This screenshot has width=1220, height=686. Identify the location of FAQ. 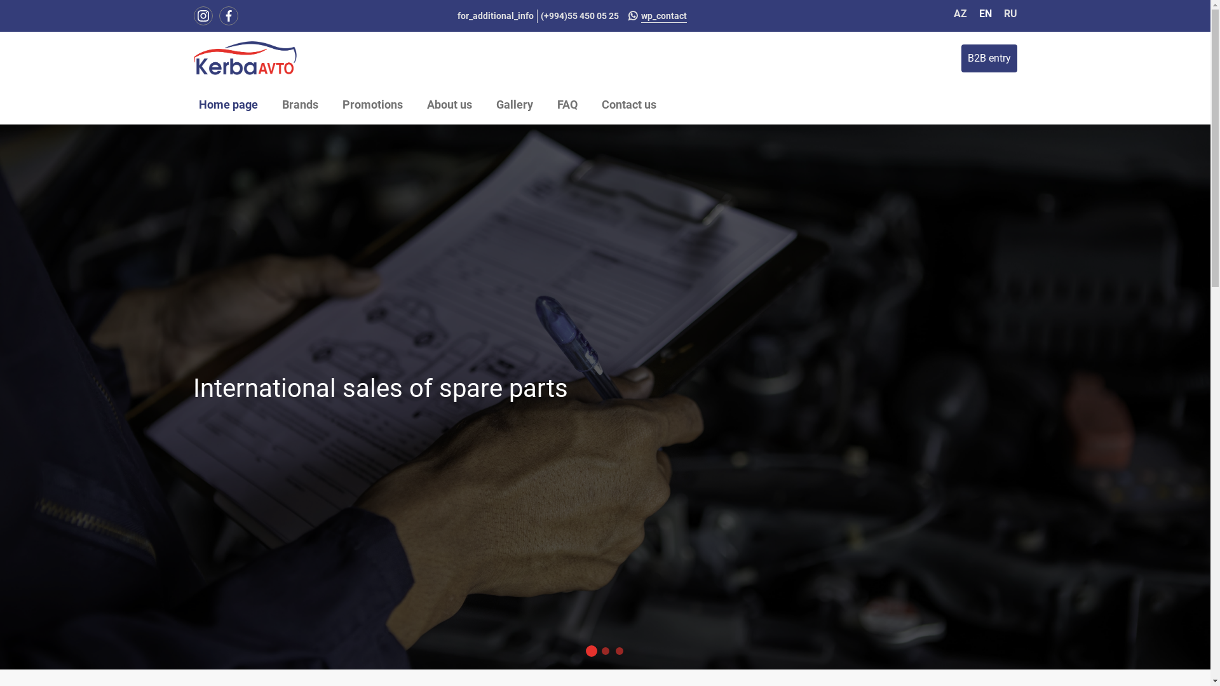
(567, 104).